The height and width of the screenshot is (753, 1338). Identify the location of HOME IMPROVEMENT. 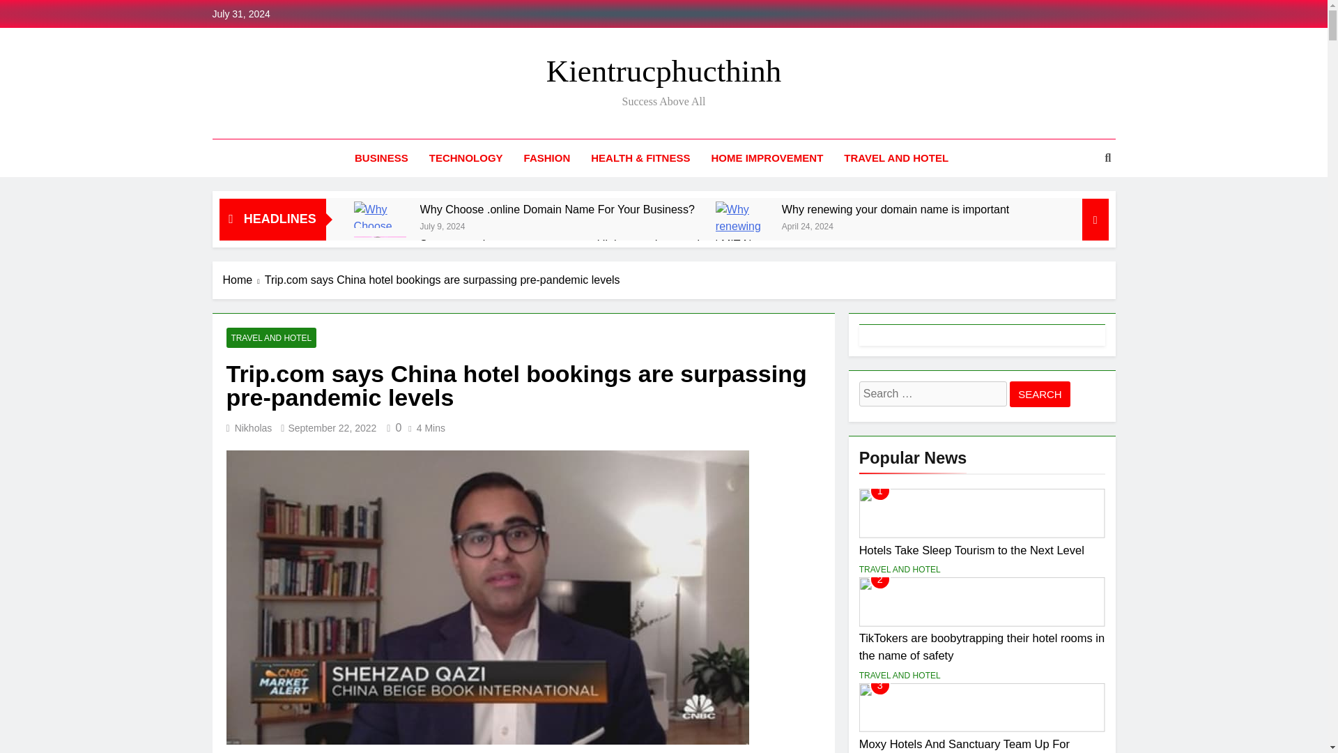
(767, 158).